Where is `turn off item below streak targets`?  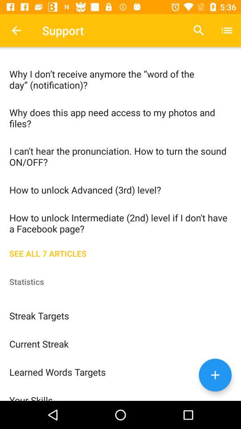
turn off item below streak targets is located at coordinates (120, 343).